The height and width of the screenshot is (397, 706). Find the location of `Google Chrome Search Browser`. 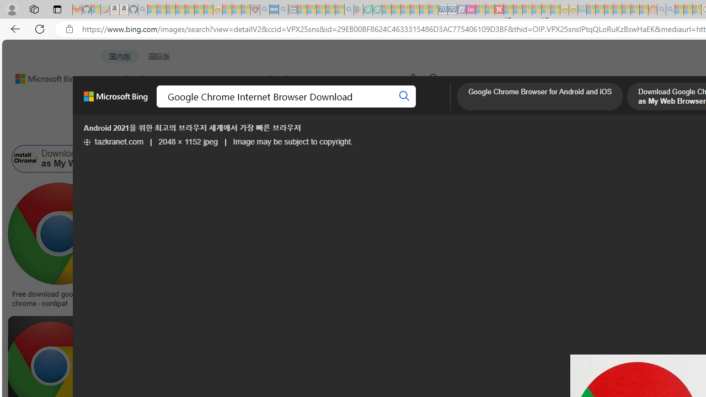

Google Chrome Search Browser is located at coordinates (467, 159).